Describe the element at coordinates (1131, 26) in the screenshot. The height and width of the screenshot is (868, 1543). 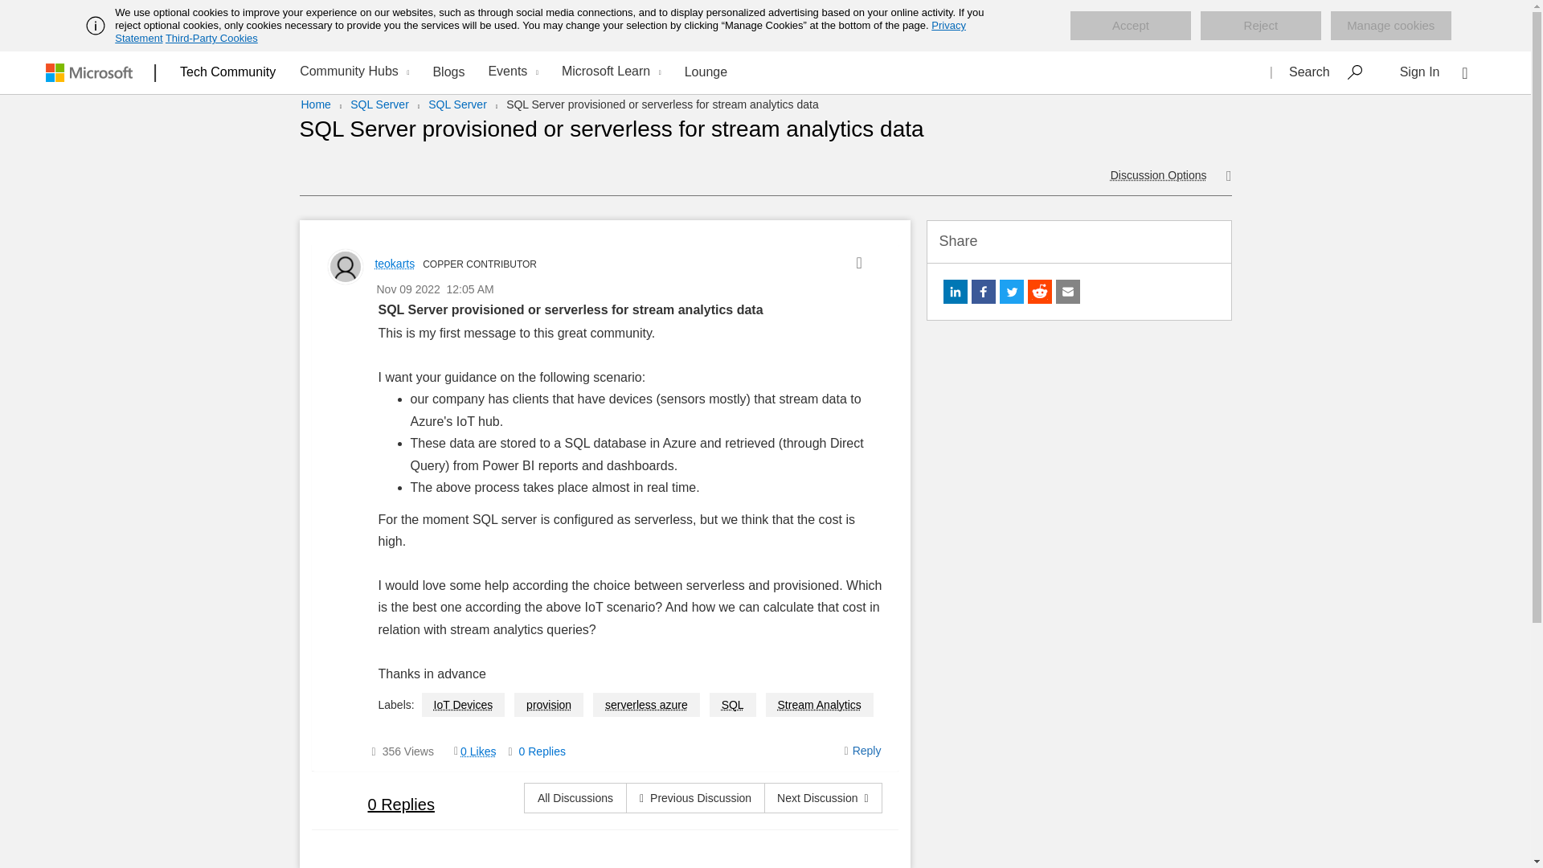
I see `Accept` at that location.